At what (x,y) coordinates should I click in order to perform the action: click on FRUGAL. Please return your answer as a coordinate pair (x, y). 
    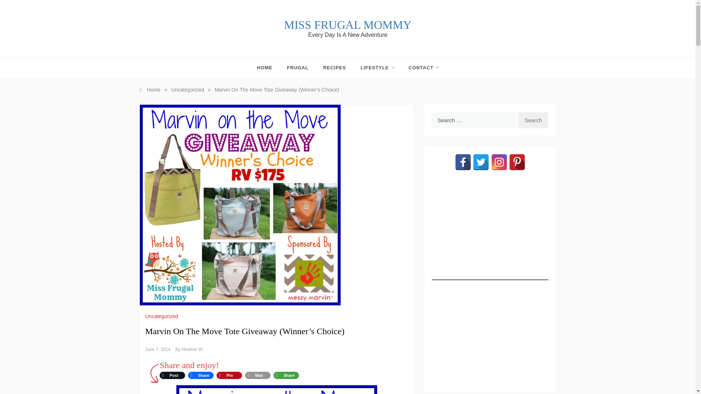
    Looking at the image, I should click on (298, 68).